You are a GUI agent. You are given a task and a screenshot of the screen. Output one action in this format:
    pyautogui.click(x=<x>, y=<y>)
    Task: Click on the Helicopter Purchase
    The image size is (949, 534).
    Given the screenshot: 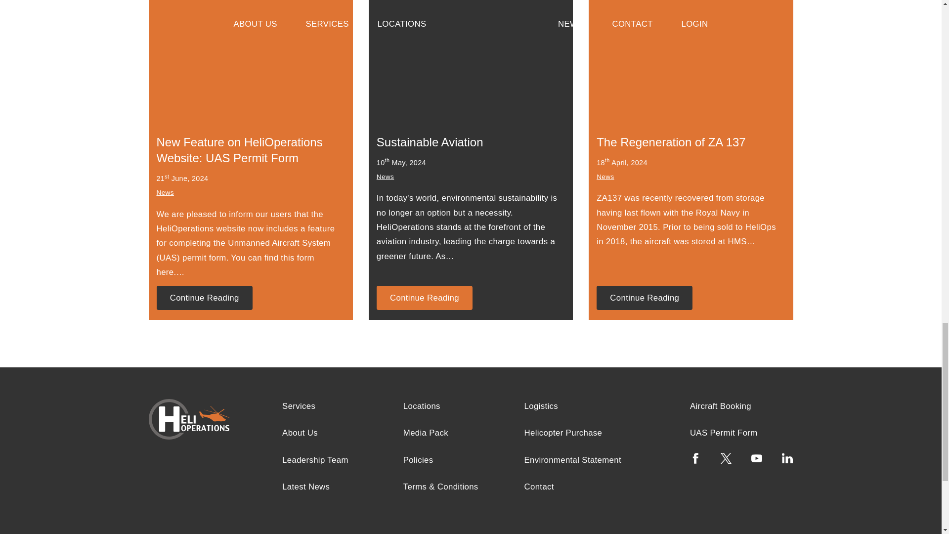 What is the action you would take?
    pyautogui.click(x=563, y=433)
    